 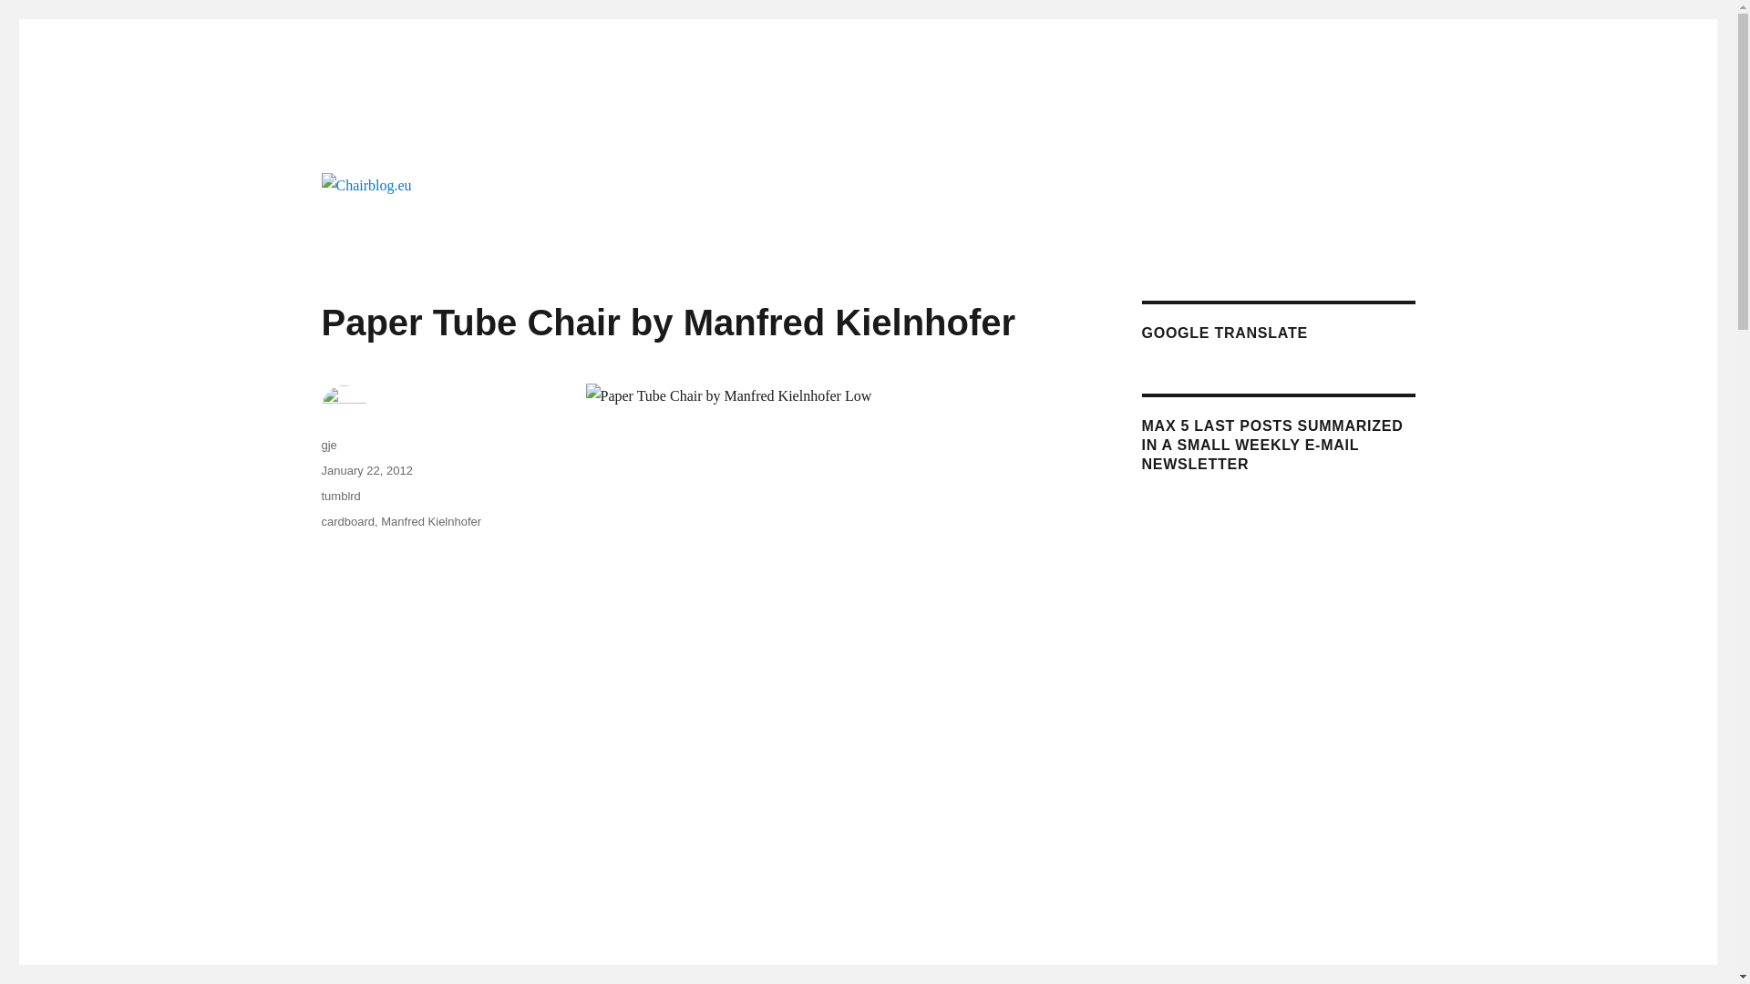 What do you see at coordinates (346, 521) in the screenshot?
I see `cardboard` at bounding box center [346, 521].